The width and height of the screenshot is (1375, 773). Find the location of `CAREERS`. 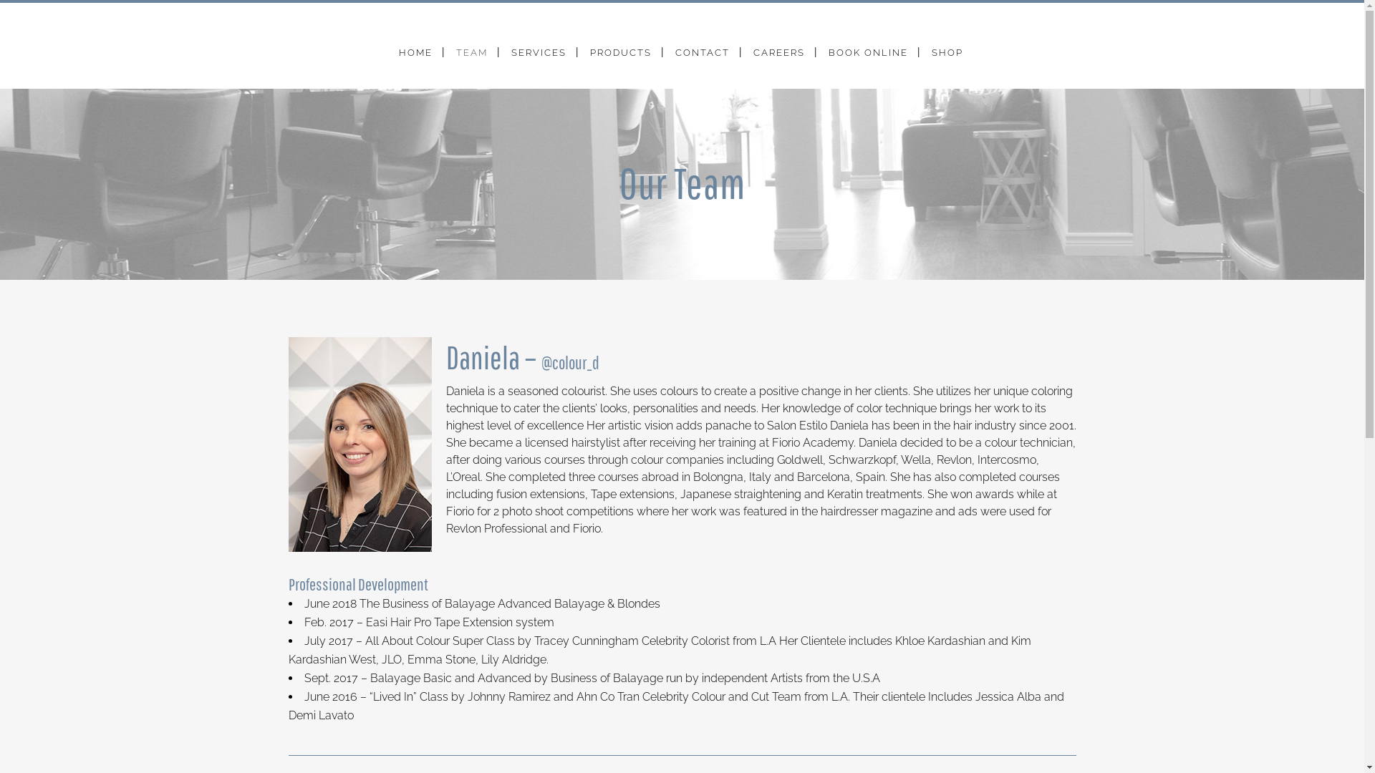

CAREERS is located at coordinates (778, 53).